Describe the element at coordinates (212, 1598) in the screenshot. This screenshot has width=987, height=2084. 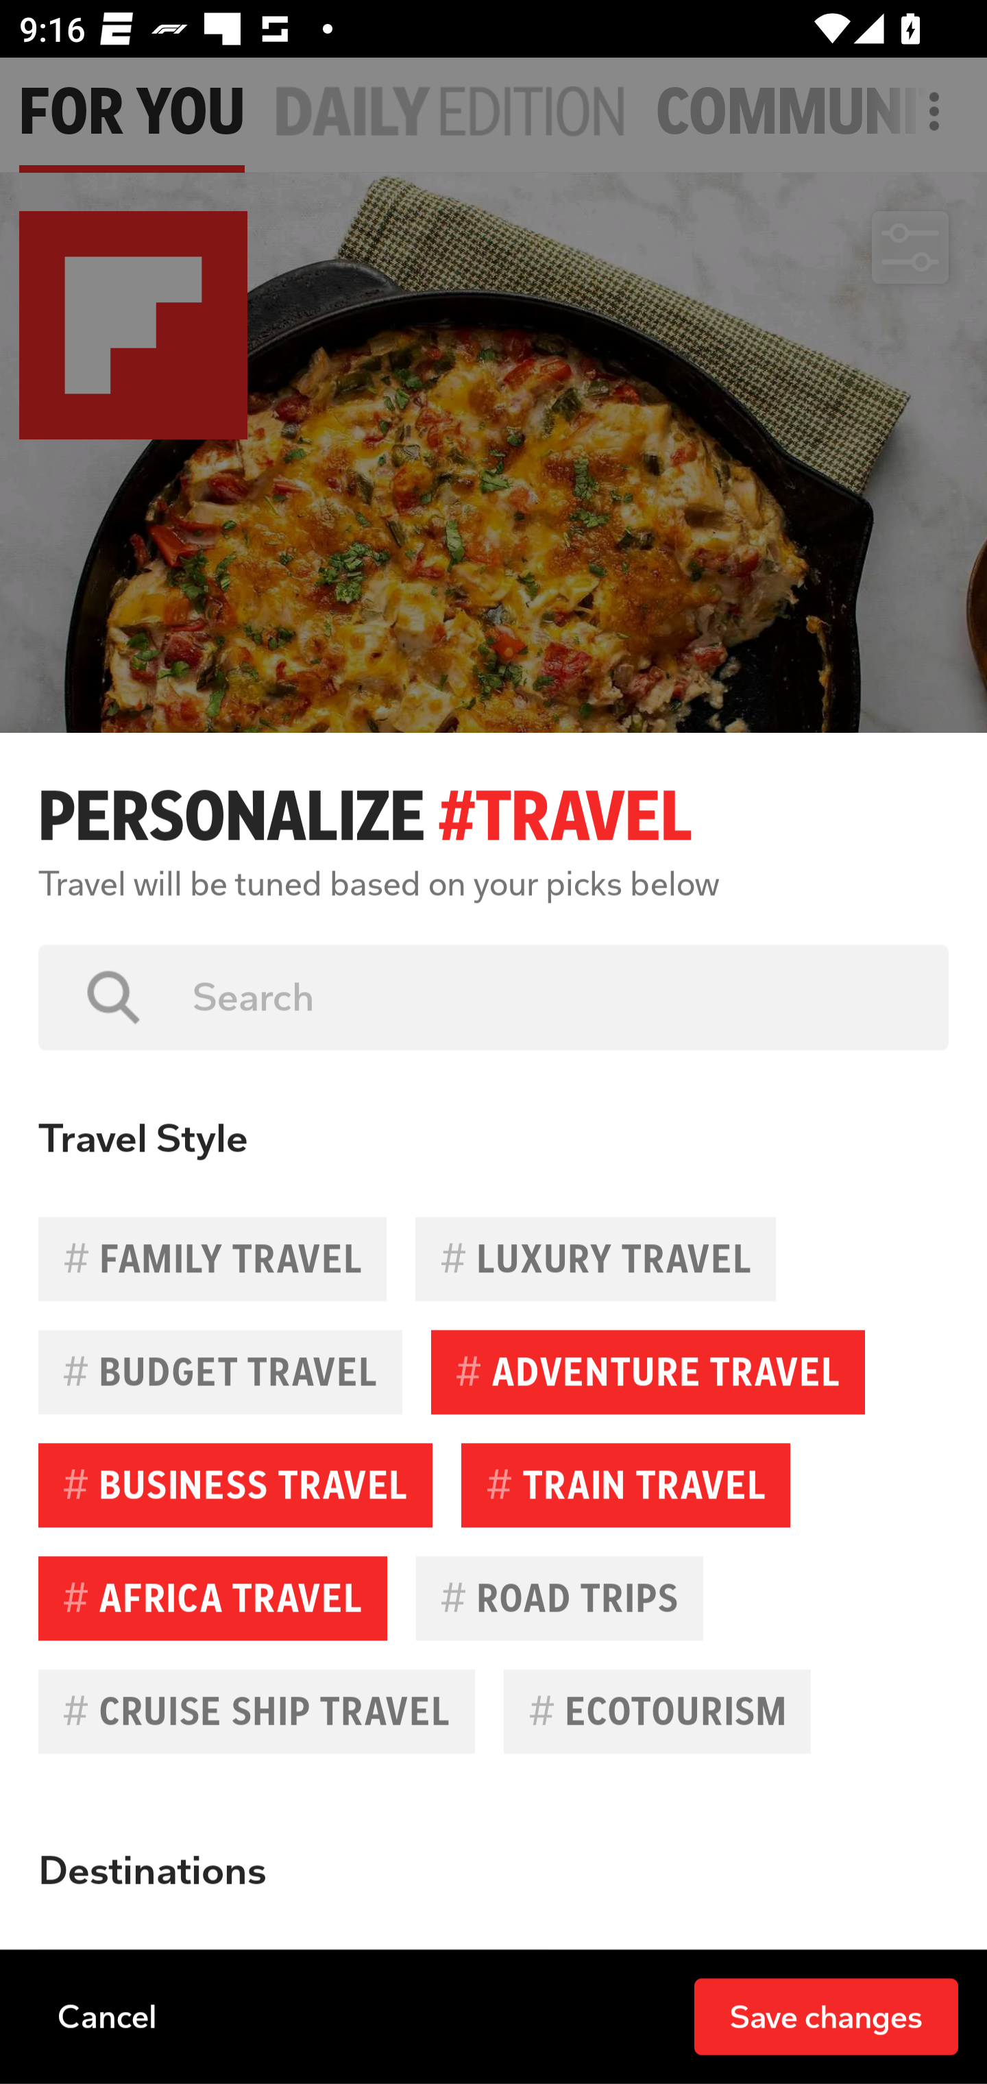
I see `# AFRICA TRAVEL` at that location.